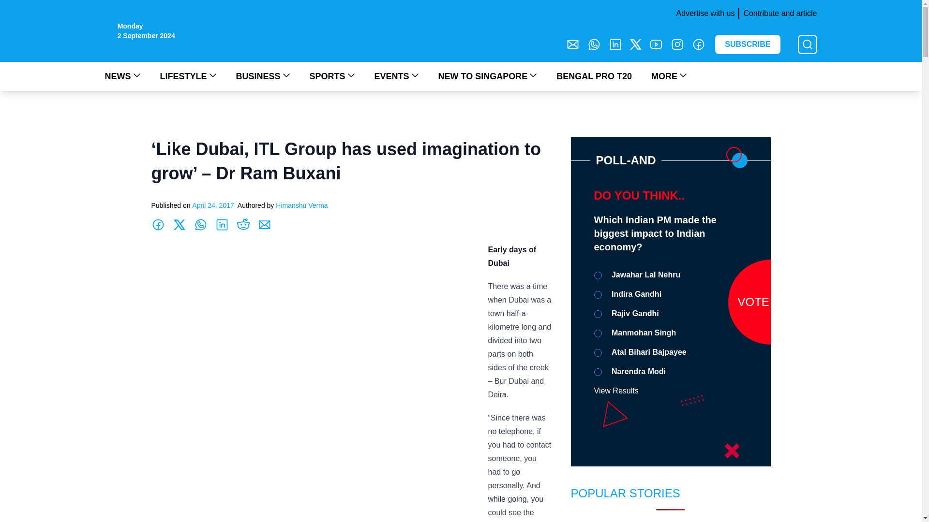 The height and width of the screenshot is (522, 929). What do you see at coordinates (332, 76) in the screenshot?
I see `SPORTS` at bounding box center [332, 76].